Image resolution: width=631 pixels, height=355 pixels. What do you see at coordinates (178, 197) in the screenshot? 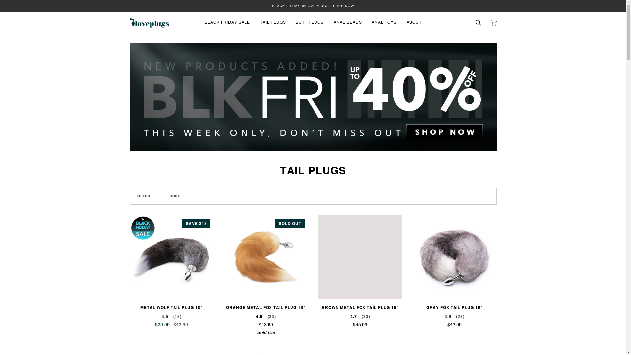
I see `SORT` at bounding box center [178, 197].